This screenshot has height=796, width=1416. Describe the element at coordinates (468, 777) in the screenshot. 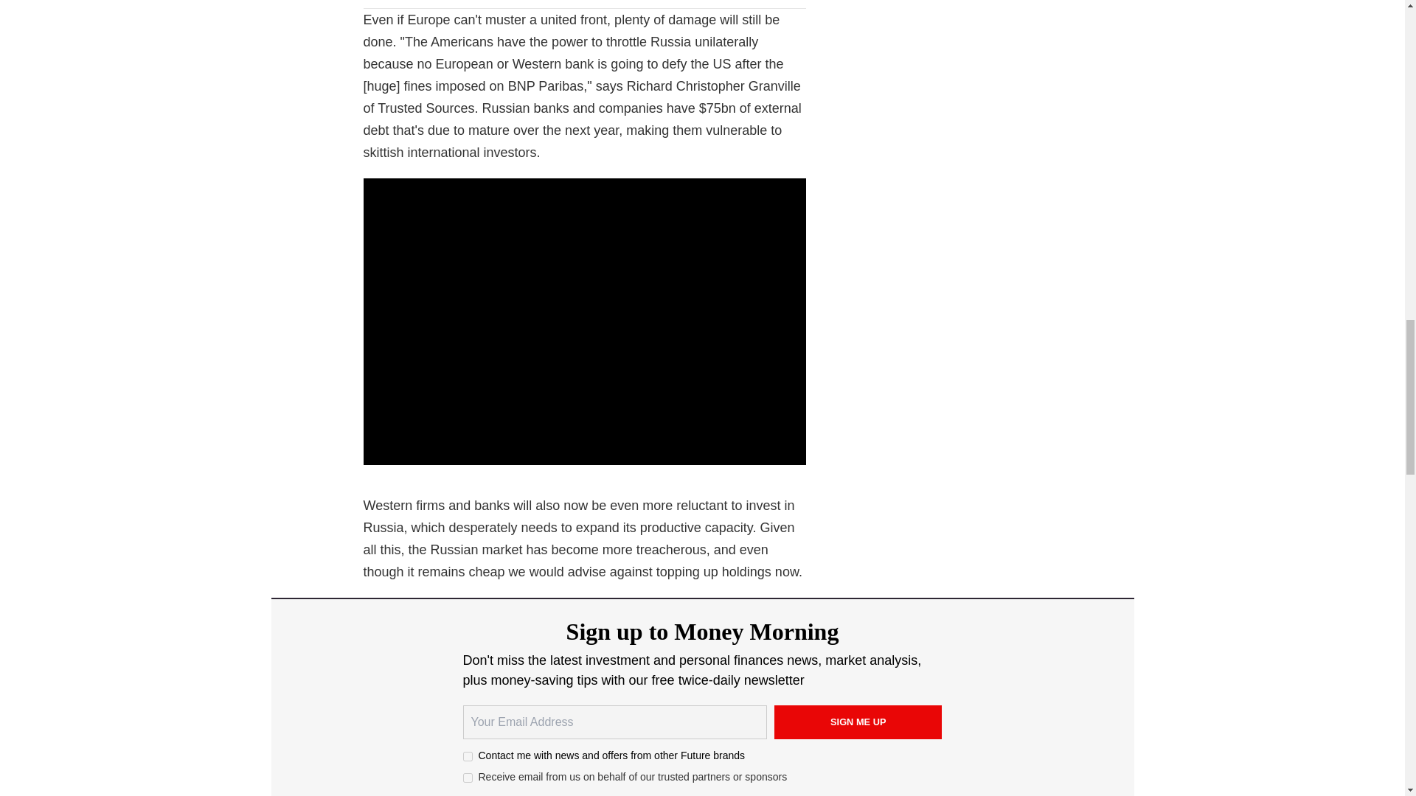

I see `on` at that location.